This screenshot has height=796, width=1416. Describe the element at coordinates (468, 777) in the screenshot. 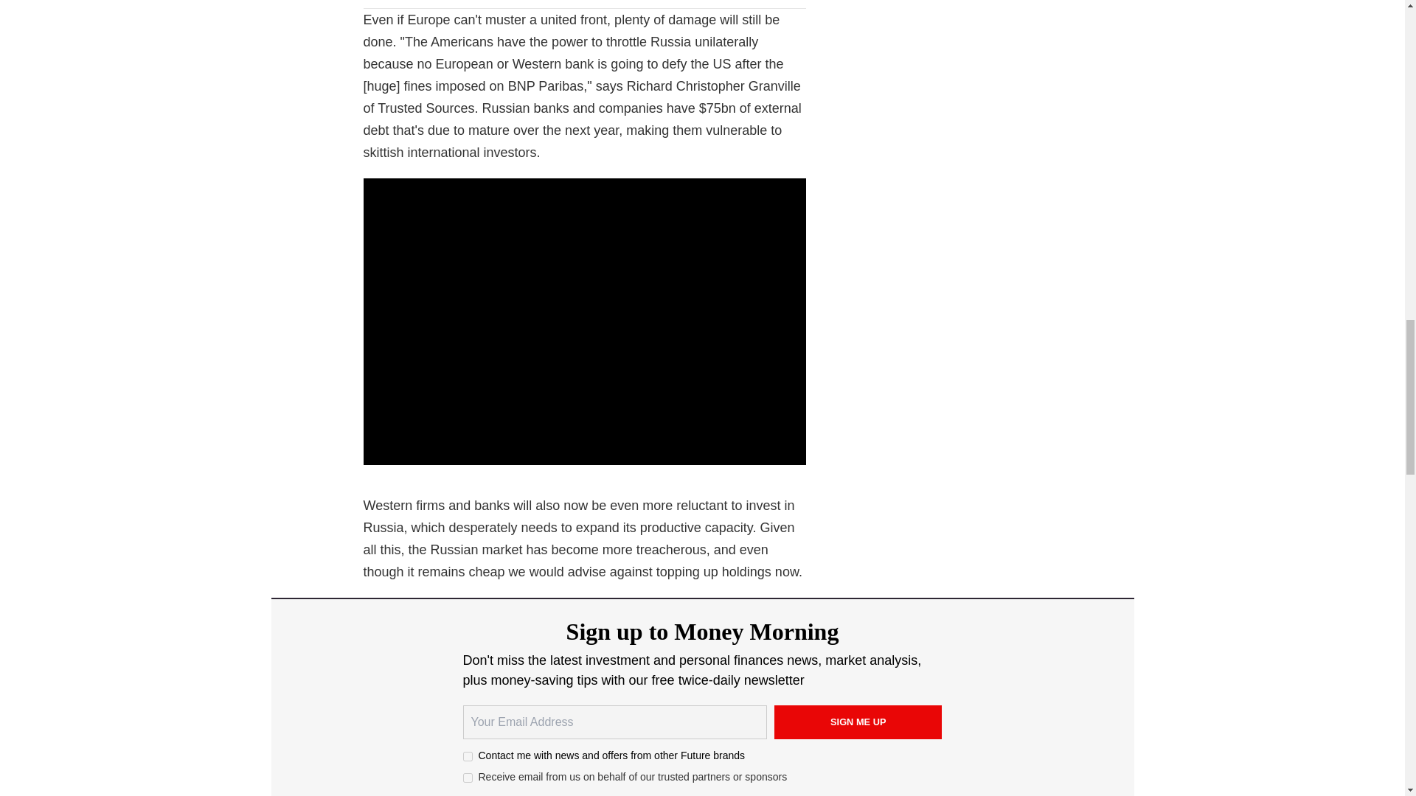

I see `on` at that location.